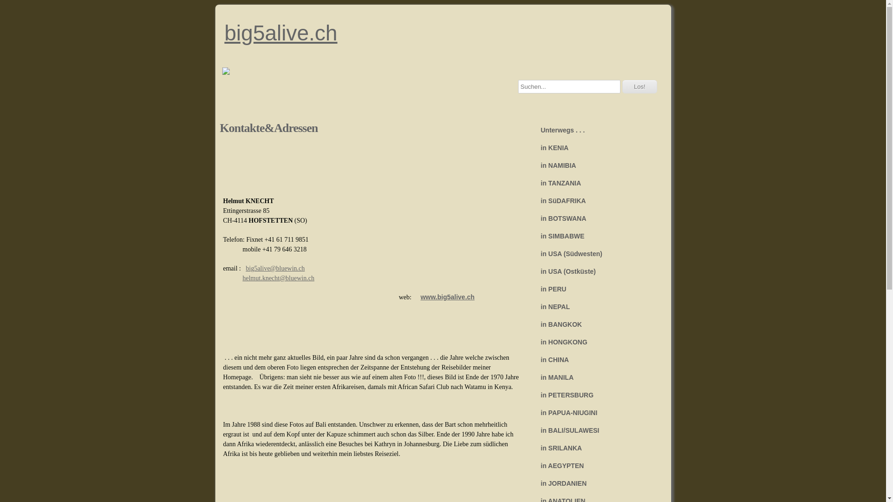 Image resolution: width=893 pixels, height=502 pixels. Describe the element at coordinates (447, 297) in the screenshot. I see `www.big5alive.ch` at that location.